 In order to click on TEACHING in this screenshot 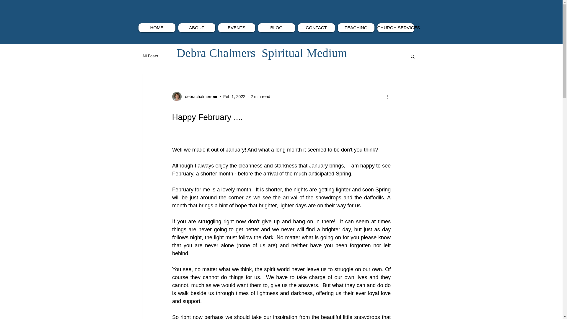, I will do `click(356, 28)`.